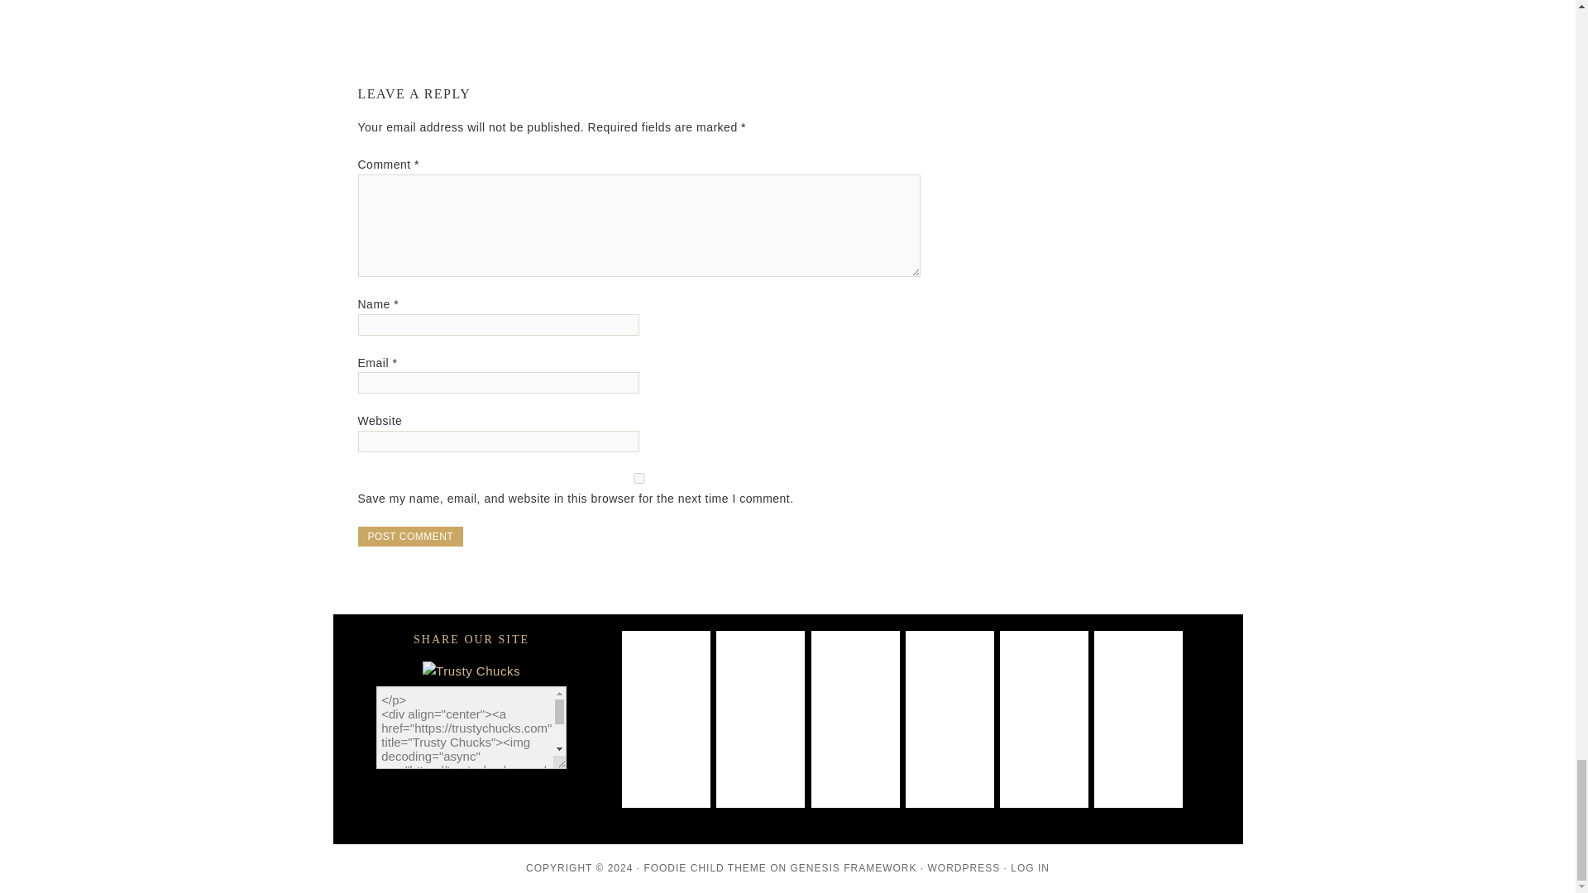  Describe the element at coordinates (410, 536) in the screenshot. I see `Post Comment` at that location.